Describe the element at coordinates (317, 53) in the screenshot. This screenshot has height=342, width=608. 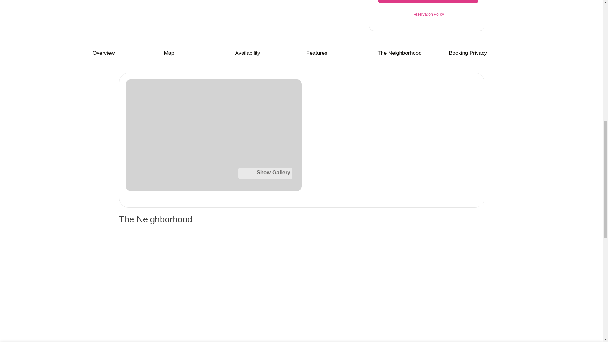
I see `Features` at that location.